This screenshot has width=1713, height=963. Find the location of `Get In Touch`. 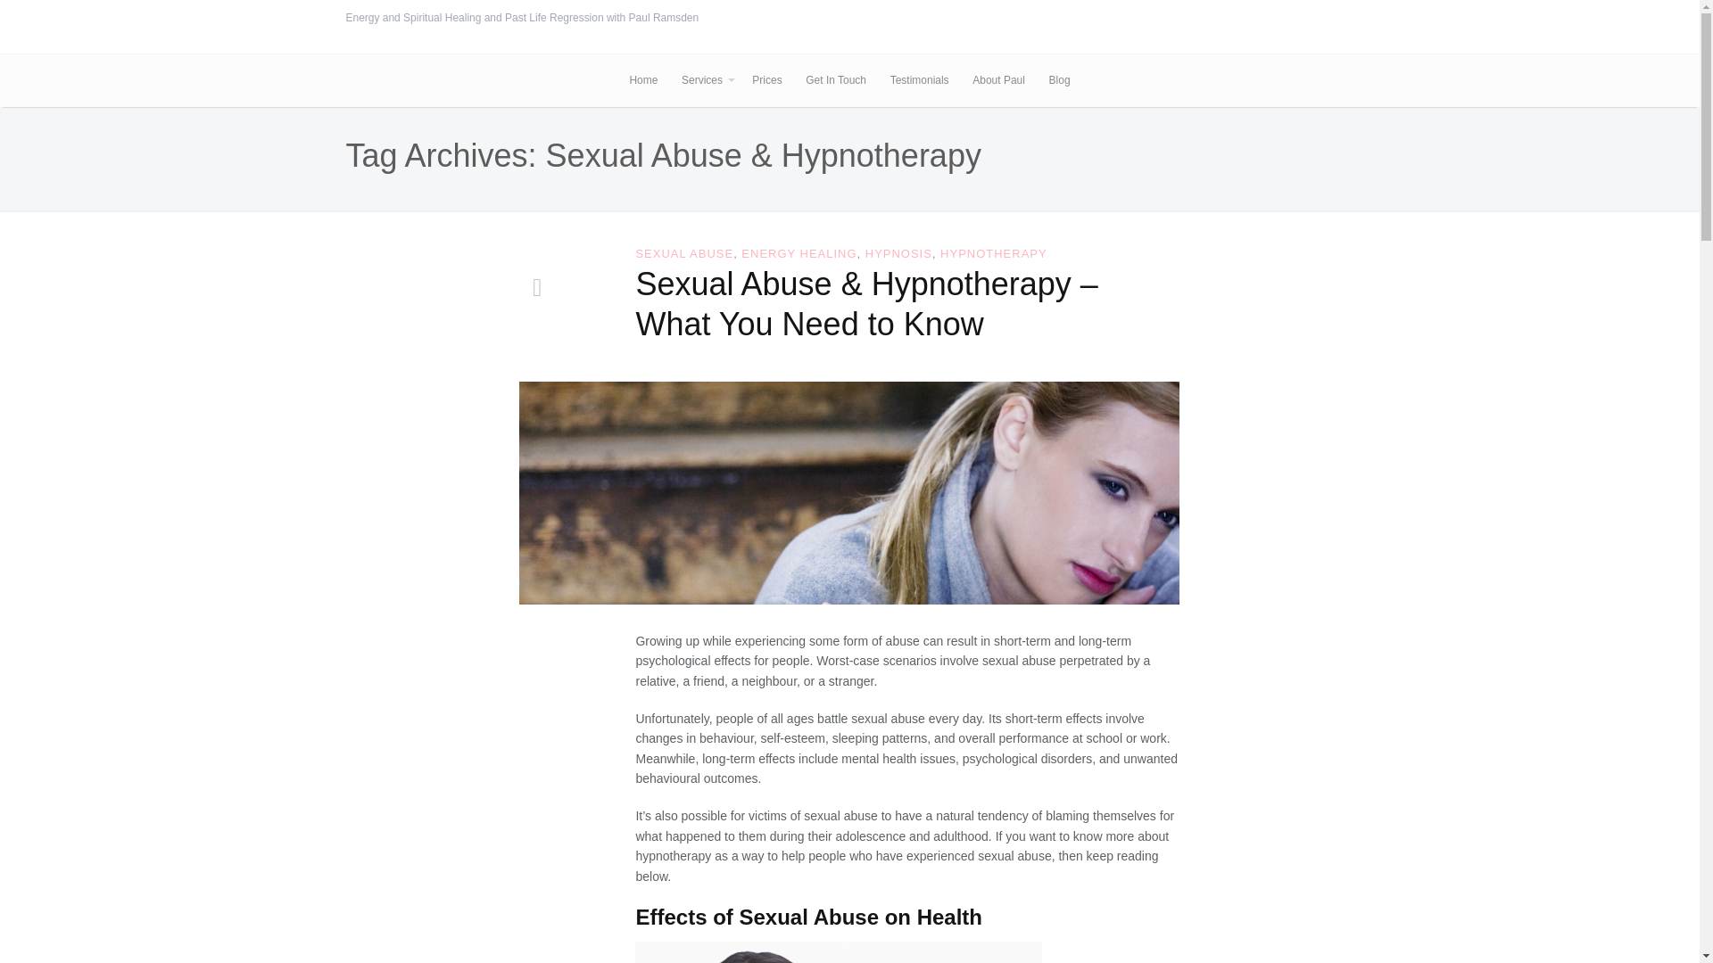

Get In Touch is located at coordinates (835, 80).